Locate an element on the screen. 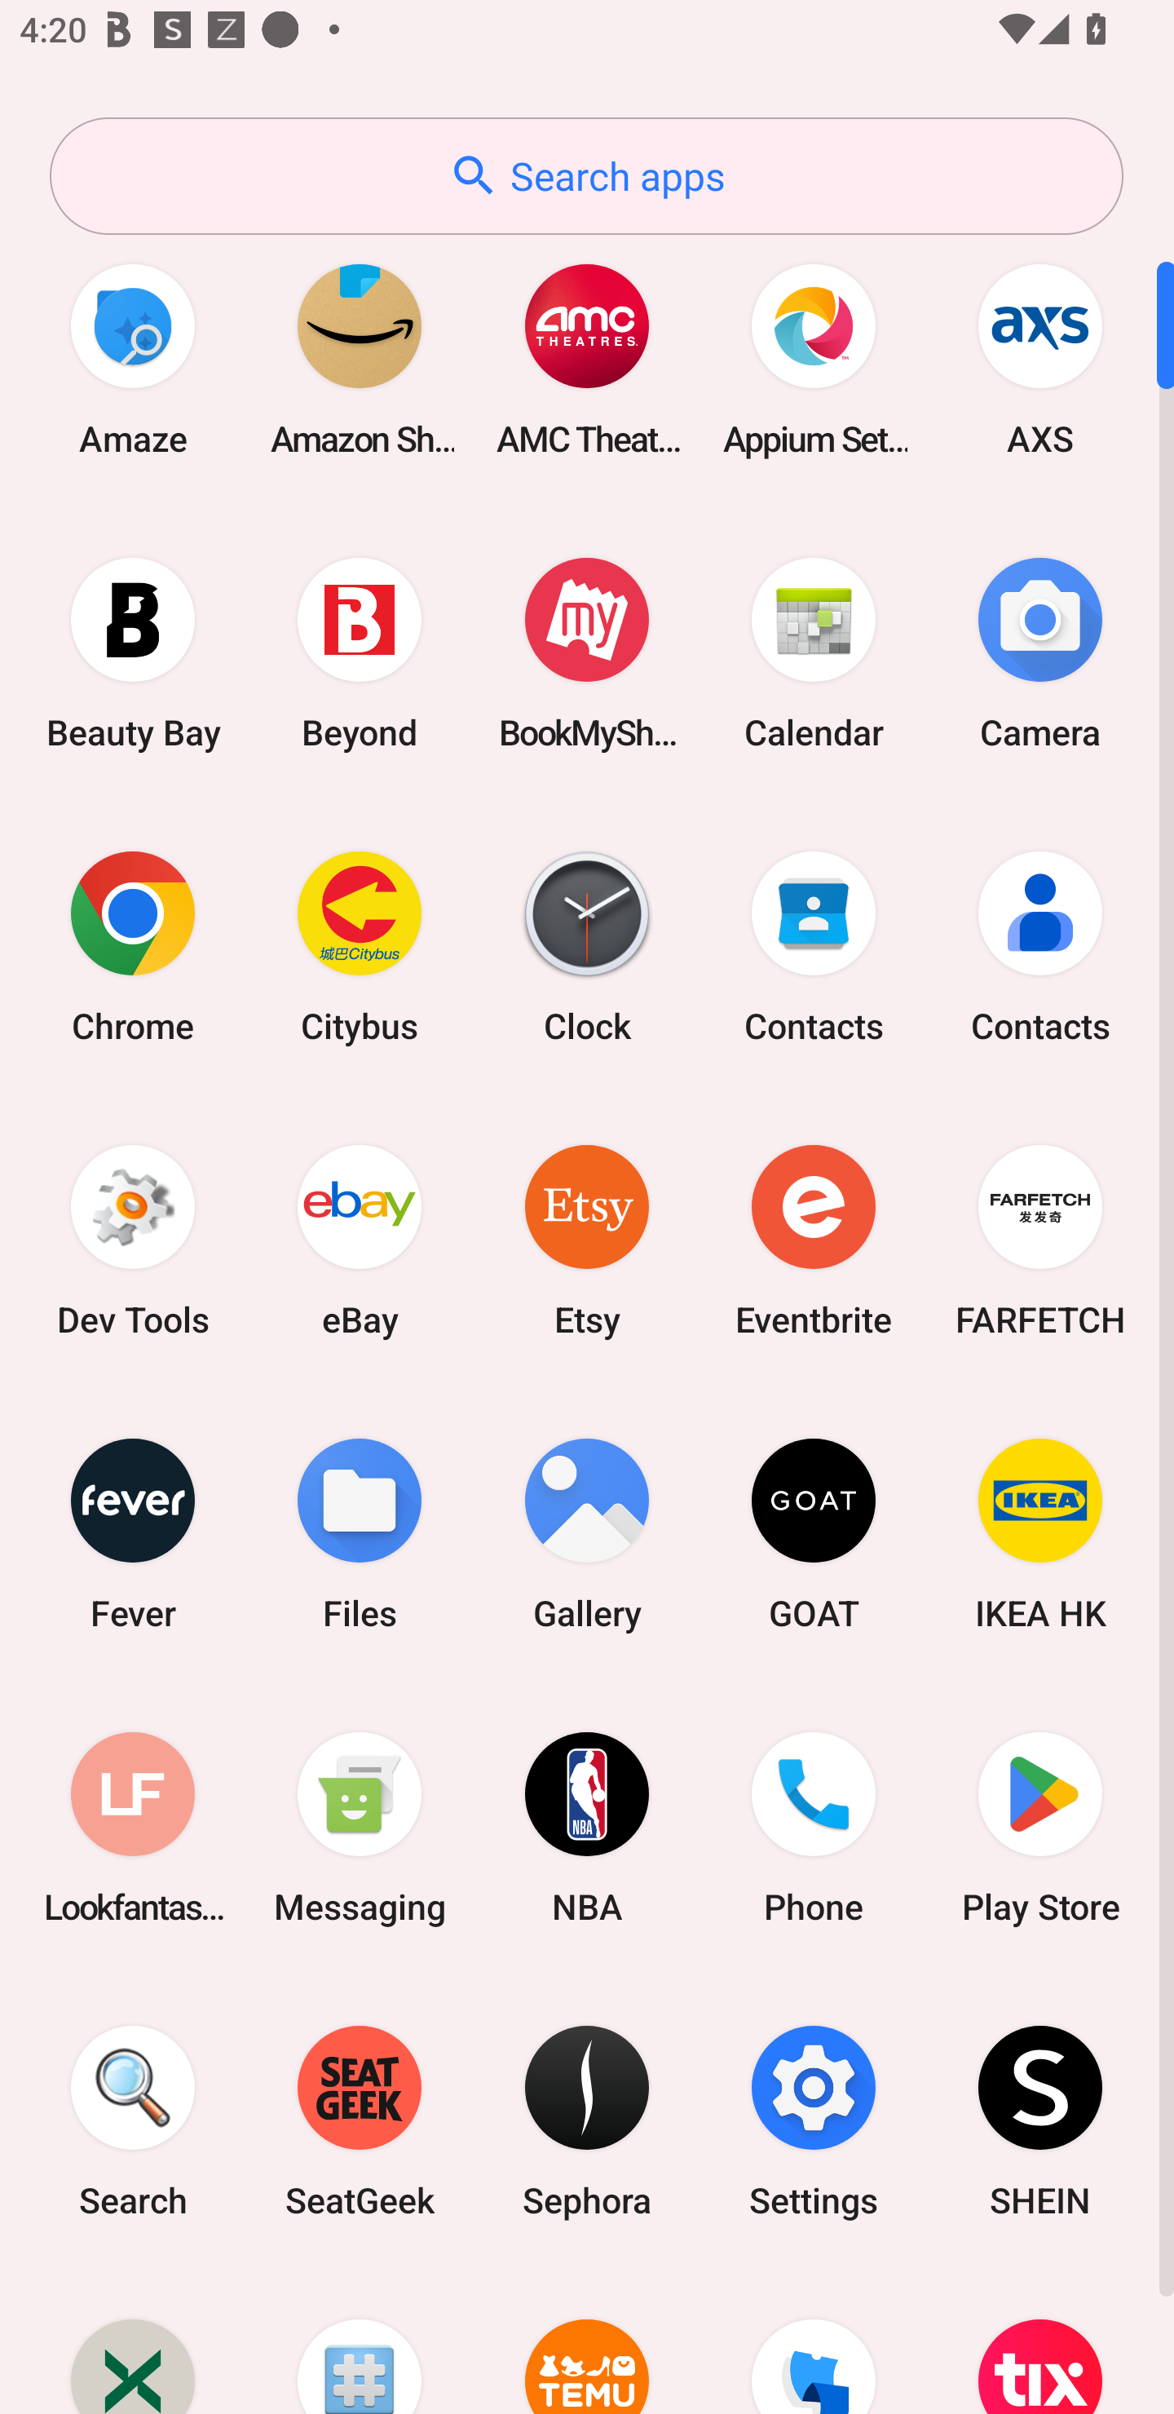 The width and height of the screenshot is (1174, 2414). eBay is located at coordinates (360, 1240).